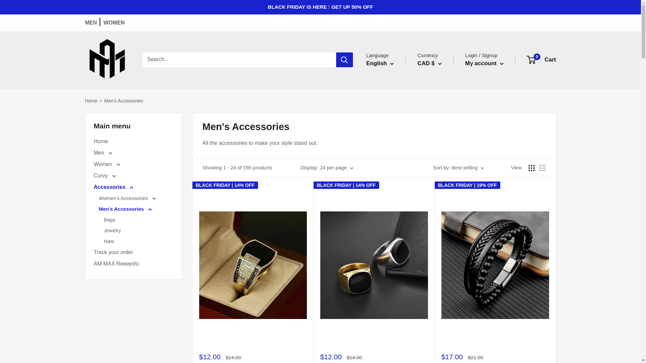  What do you see at coordinates (440, 235) in the screenshot?
I see `BBD` at bounding box center [440, 235].